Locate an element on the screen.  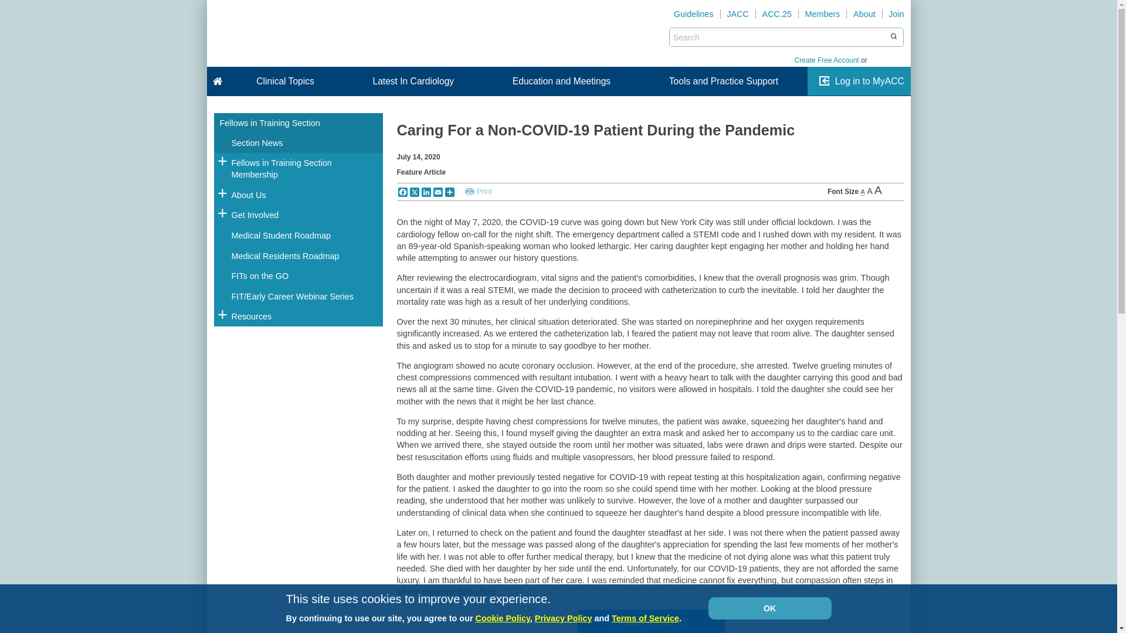
Join is located at coordinates (896, 14).